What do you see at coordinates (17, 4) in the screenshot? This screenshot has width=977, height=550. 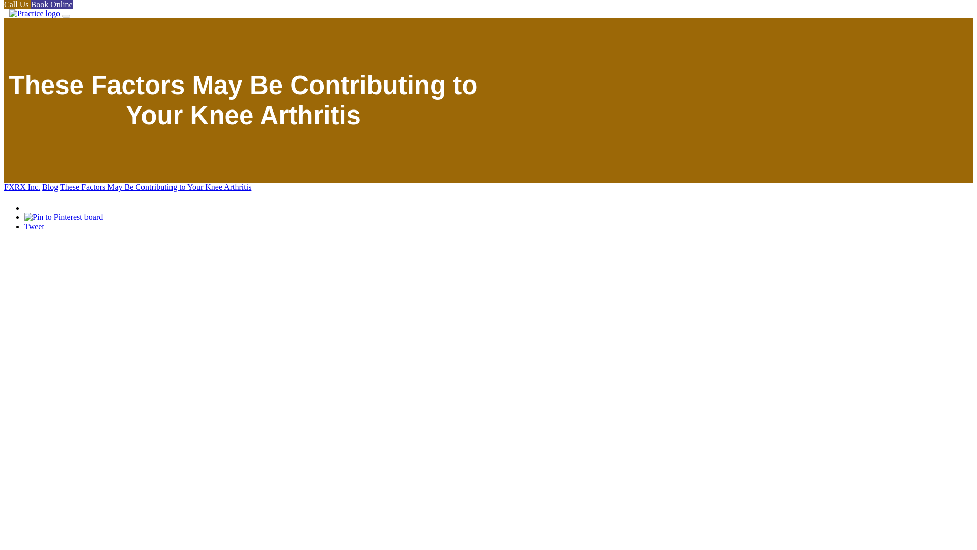 I see `Call Us` at bounding box center [17, 4].